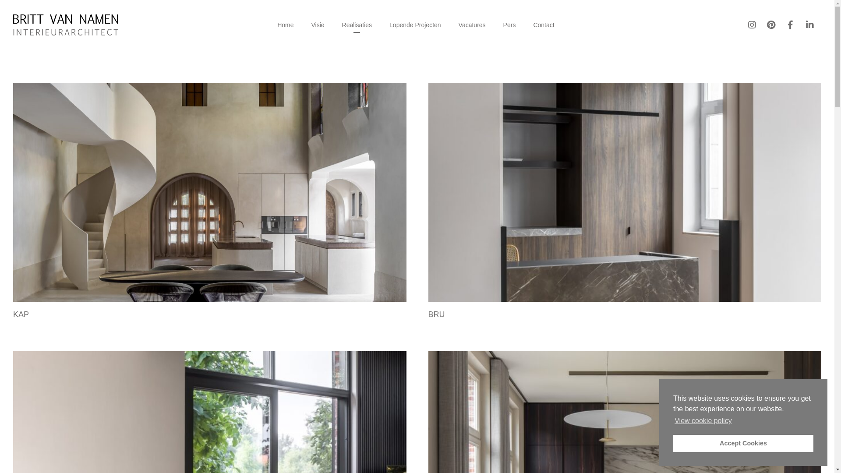 This screenshot has width=841, height=473. I want to click on Contact, so click(544, 25).